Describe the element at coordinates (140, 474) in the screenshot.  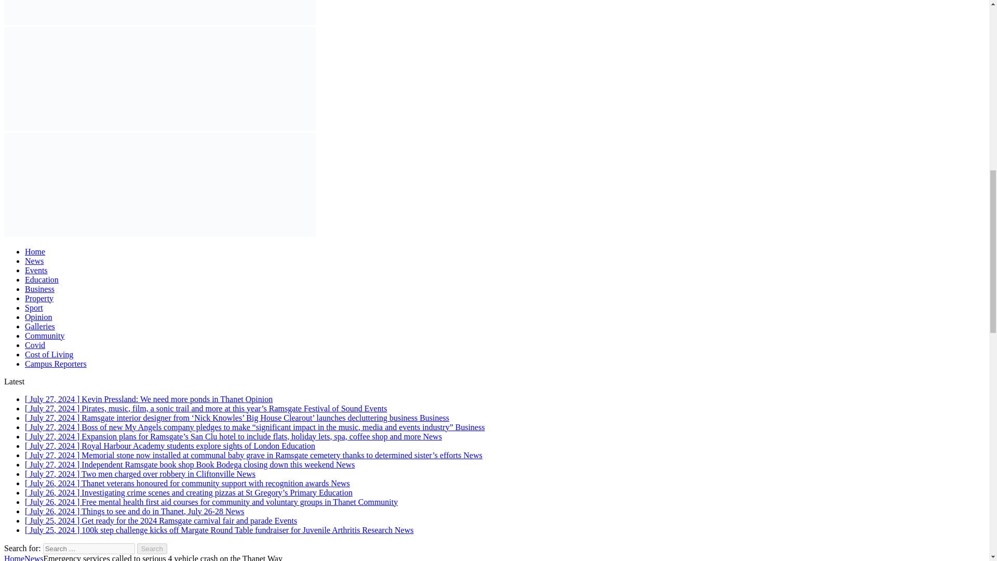
I see `Two men charged over robbery in Cliftonville` at that location.